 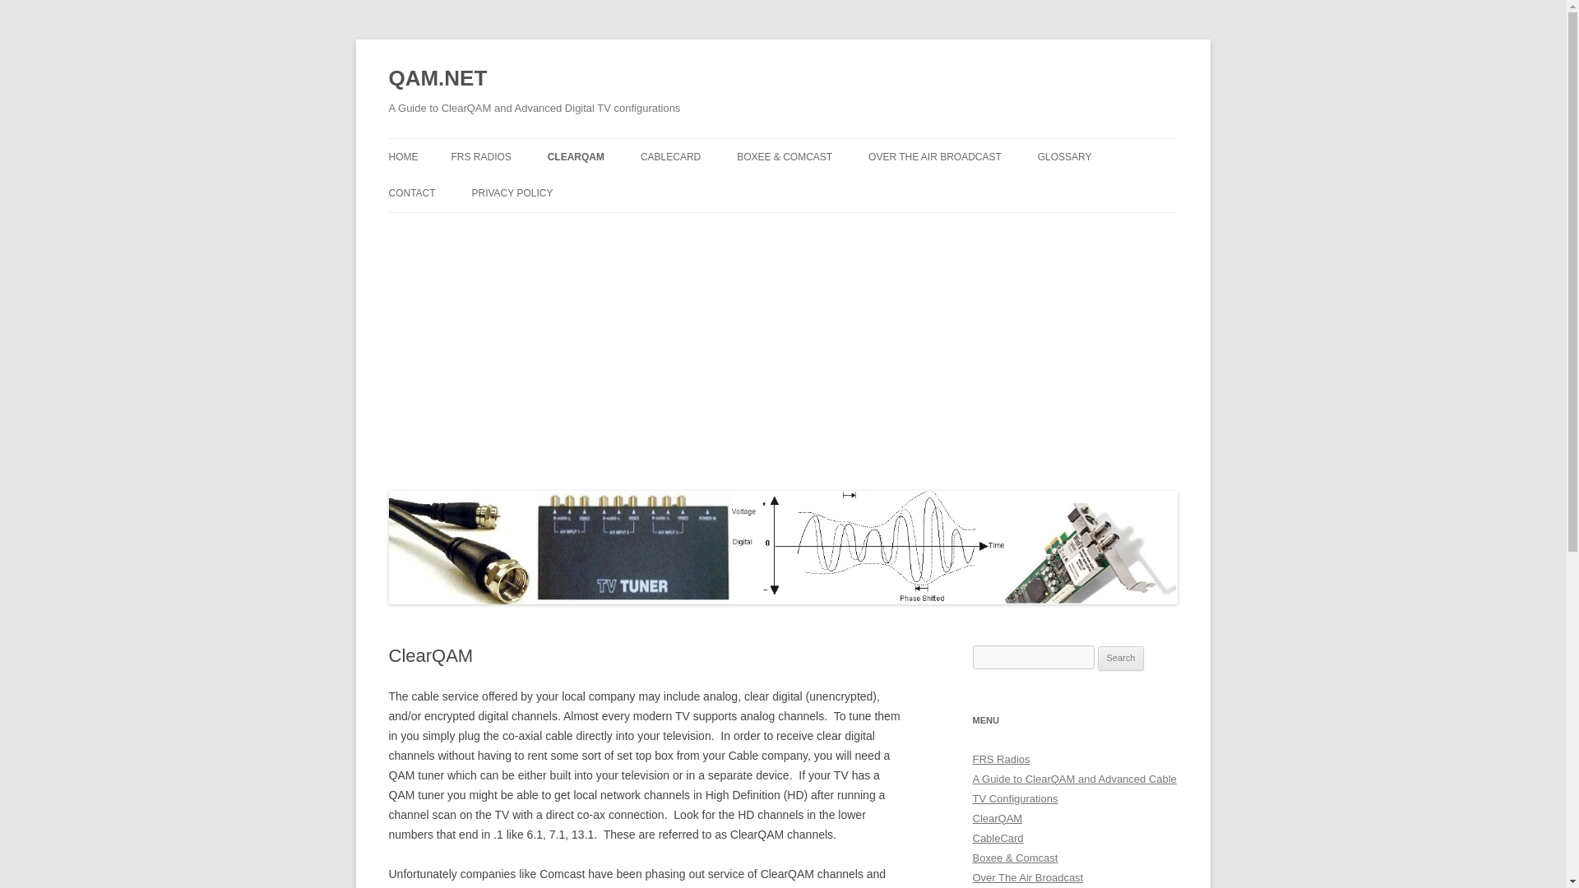 I want to click on OVER THE AIR BROADCAST, so click(x=934, y=156).